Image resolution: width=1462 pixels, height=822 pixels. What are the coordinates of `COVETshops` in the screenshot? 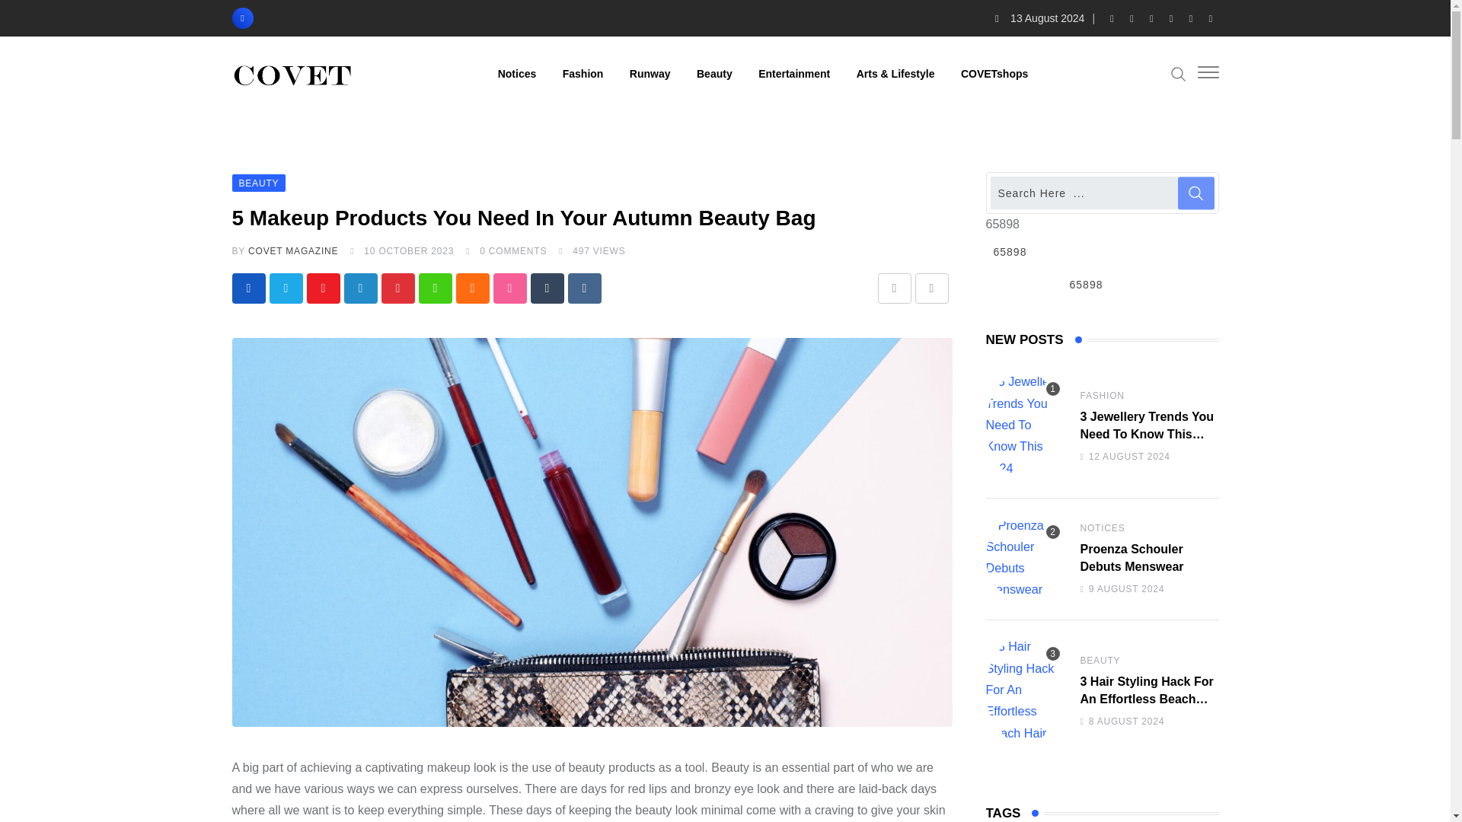 It's located at (994, 73).